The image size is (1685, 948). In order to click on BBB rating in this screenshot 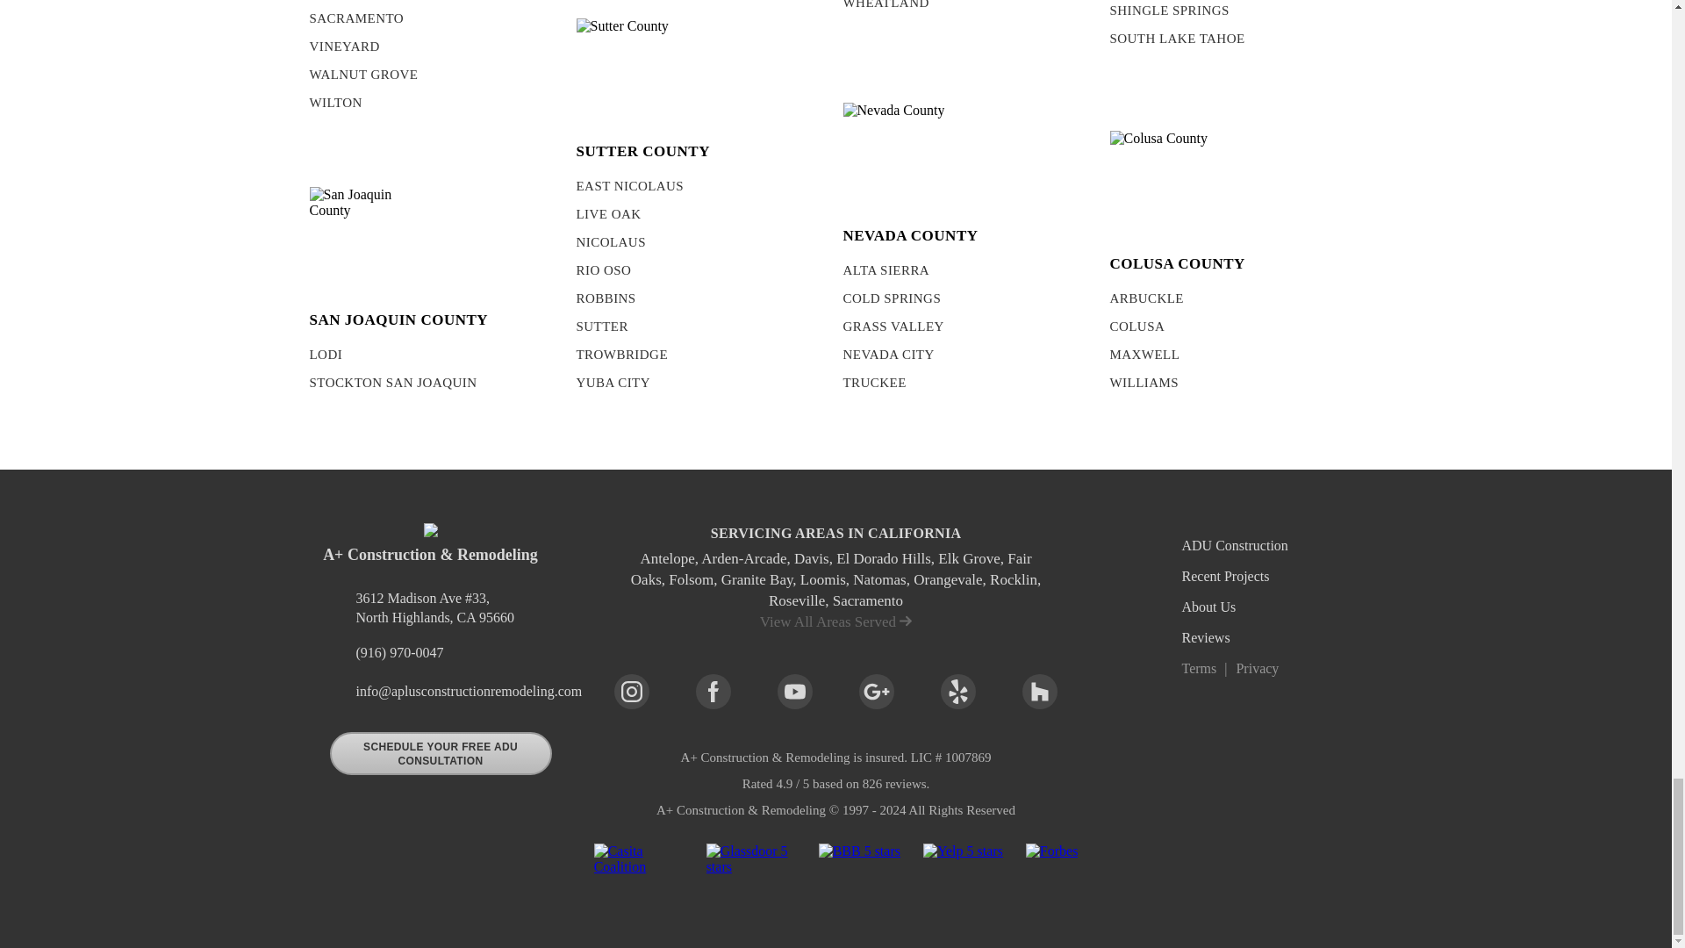, I will do `click(859, 865)`.